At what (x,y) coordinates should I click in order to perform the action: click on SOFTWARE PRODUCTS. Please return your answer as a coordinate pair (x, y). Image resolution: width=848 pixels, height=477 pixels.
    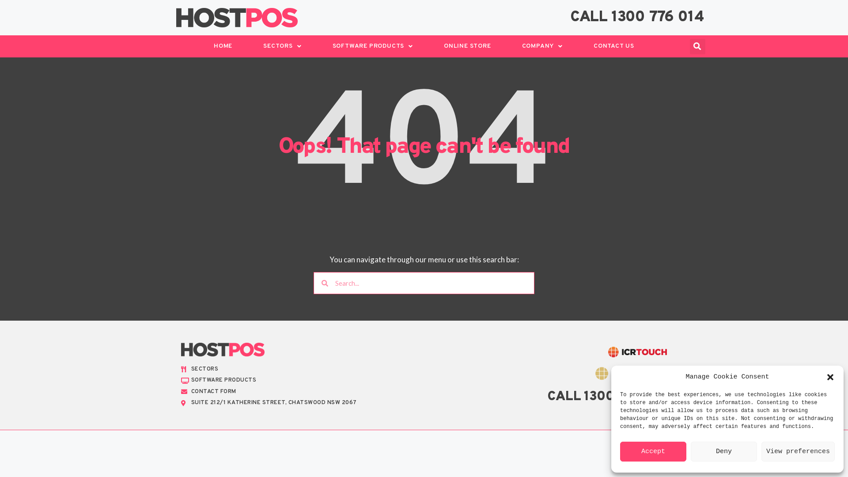
    Looking at the image, I should click on (300, 381).